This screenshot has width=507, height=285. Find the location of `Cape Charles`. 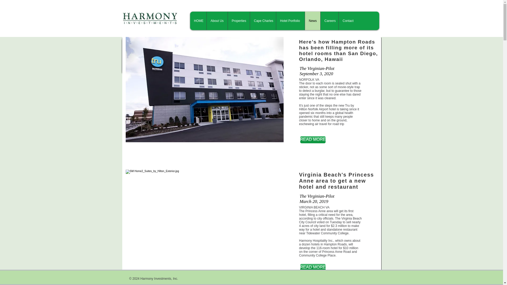

Cape Charles is located at coordinates (263, 21).